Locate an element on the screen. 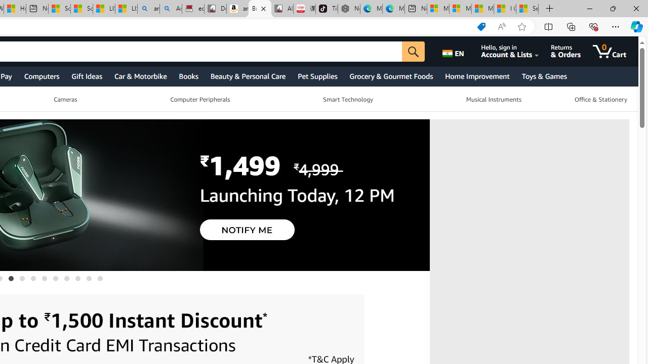 This screenshot has height=364, width=648. Choose a language for shopping. is located at coordinates (459, 52).